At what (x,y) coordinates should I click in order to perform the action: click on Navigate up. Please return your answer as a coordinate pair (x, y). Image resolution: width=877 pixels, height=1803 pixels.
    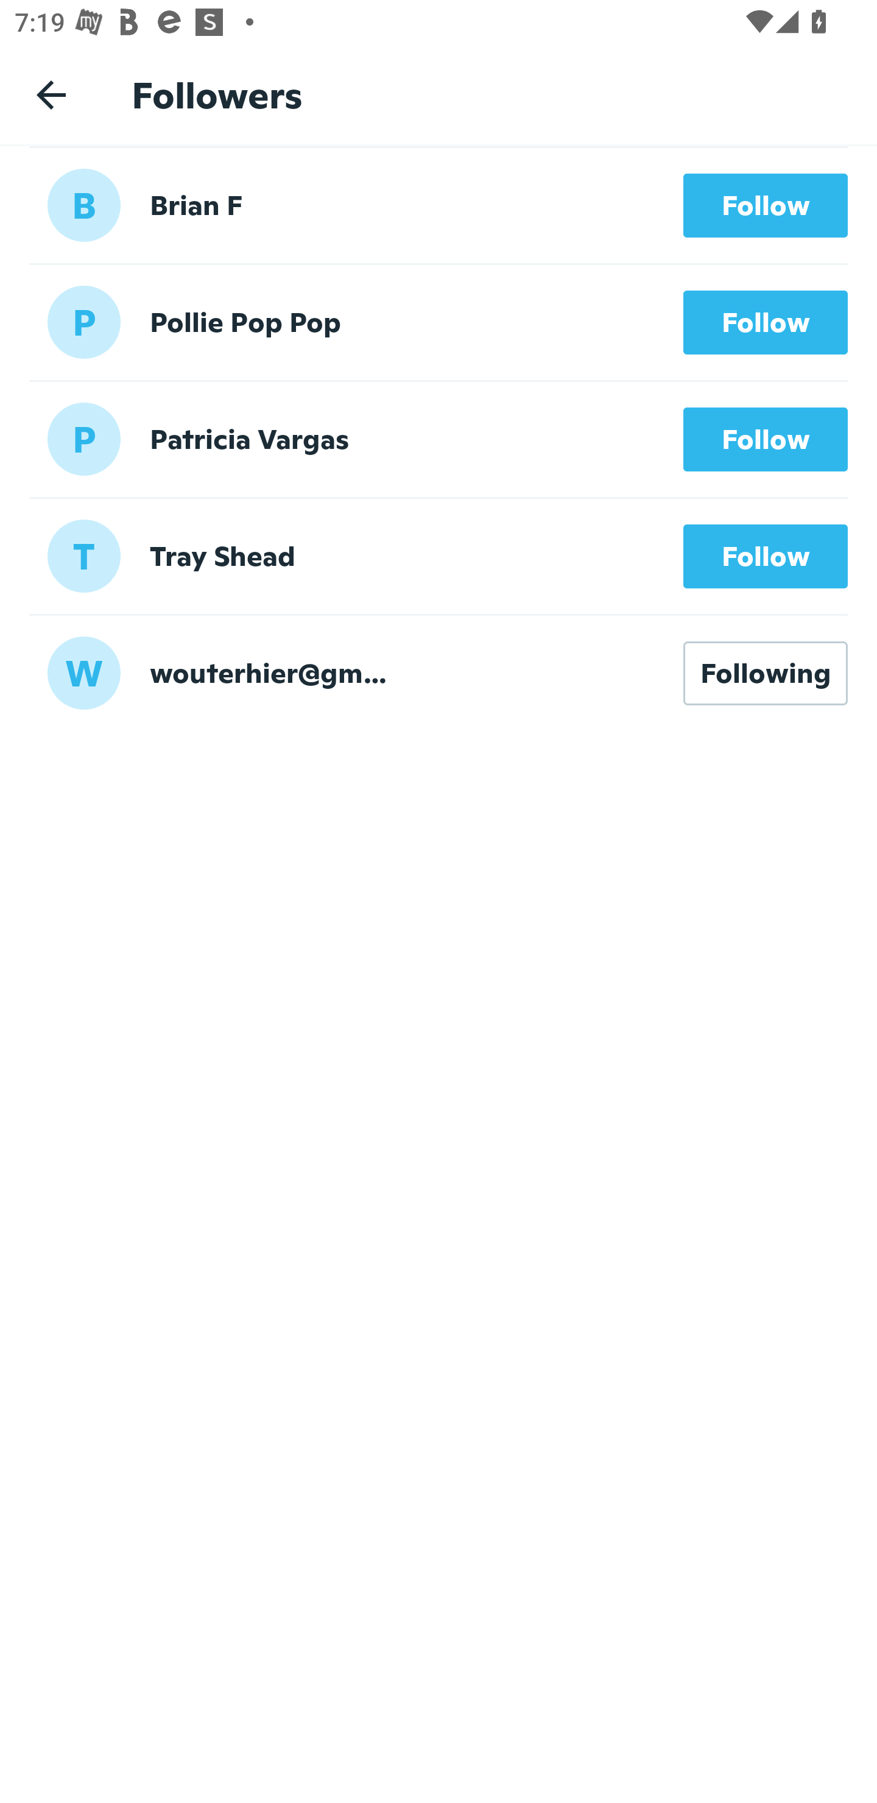
    Looking at the image, I should click on (51, 94).